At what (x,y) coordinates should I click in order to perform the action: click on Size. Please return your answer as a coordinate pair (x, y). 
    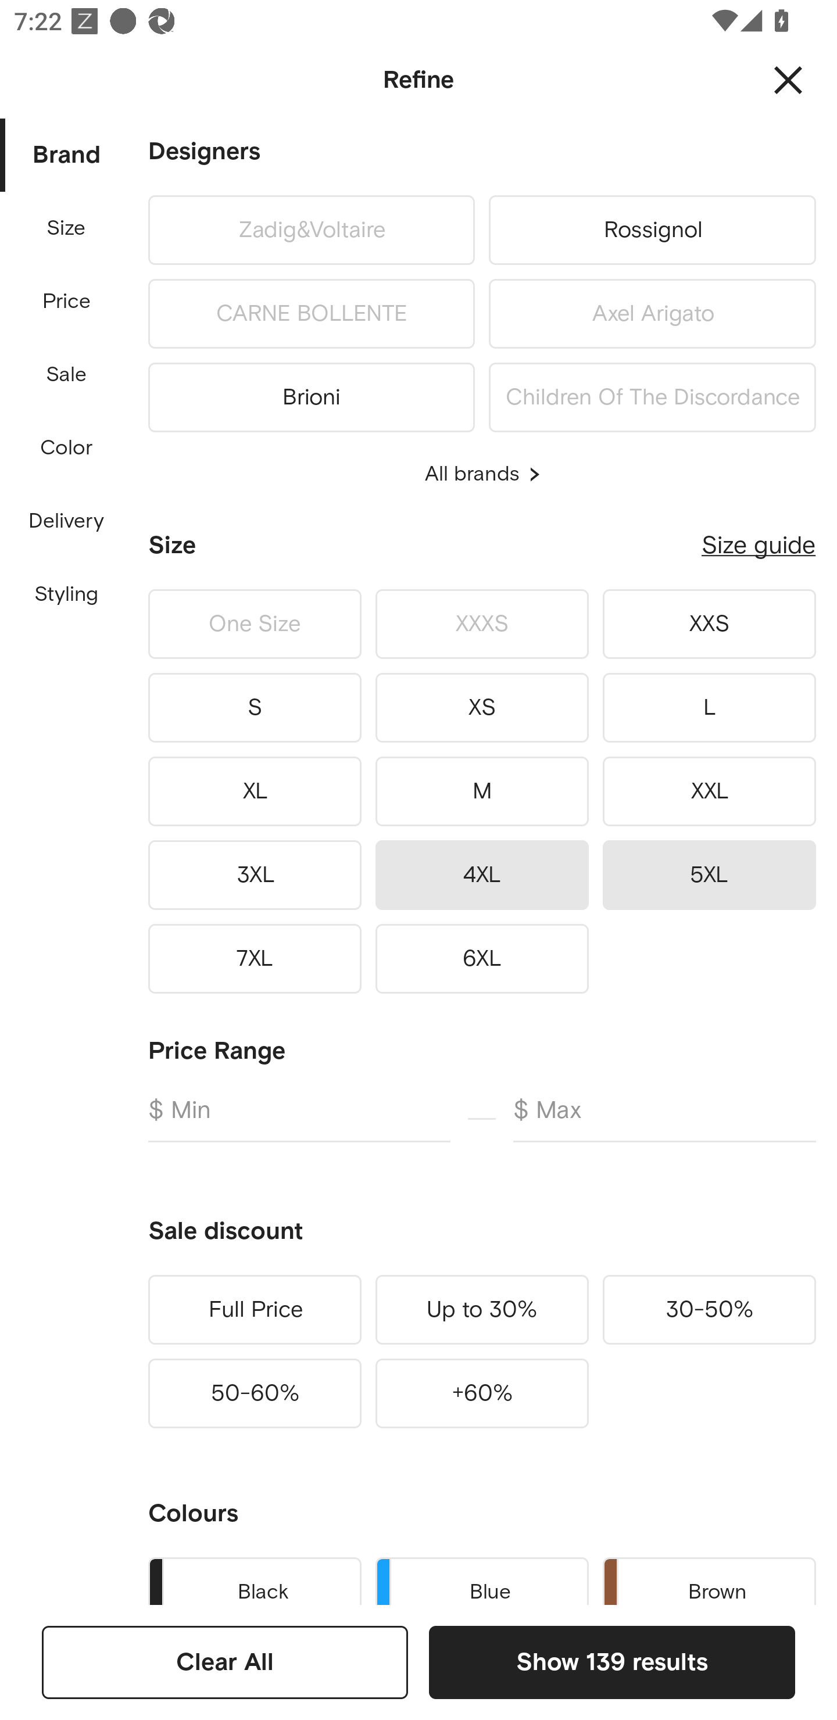
    Looking at the image, I should click on (66, 228).